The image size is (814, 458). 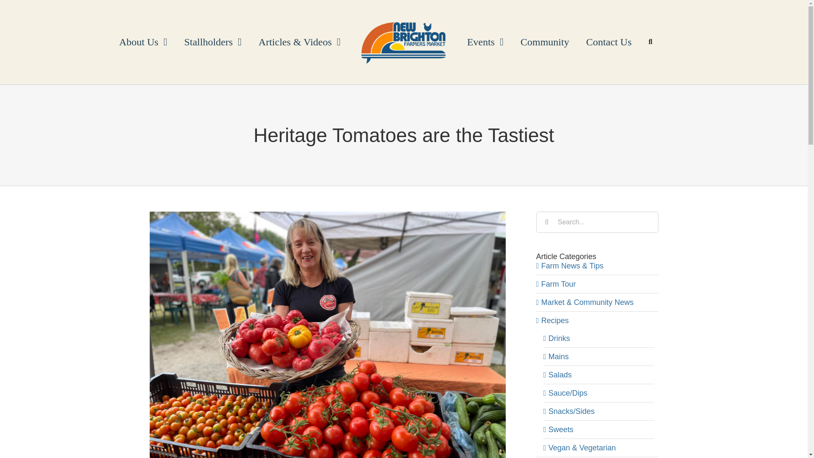 I want to click on About Us, so click(x=143, y=42).